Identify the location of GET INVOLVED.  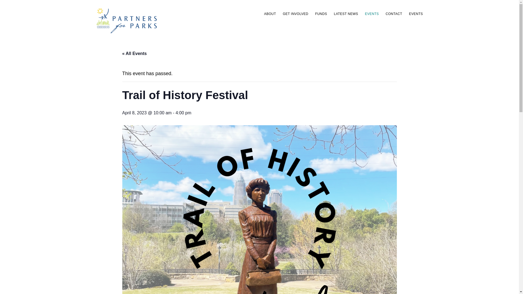
(295, 14).